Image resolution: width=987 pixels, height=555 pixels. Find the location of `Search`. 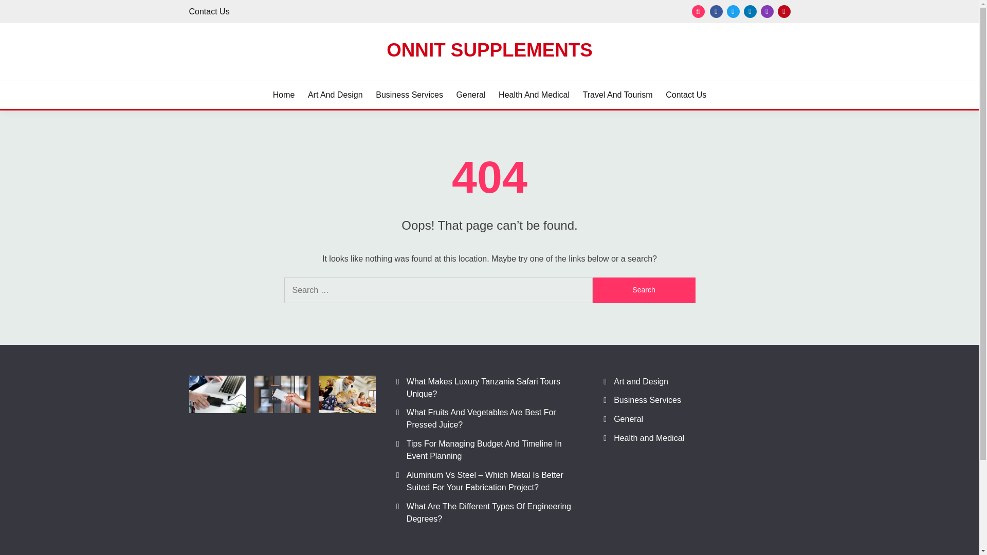

Search is located at coordinates (644, 290).